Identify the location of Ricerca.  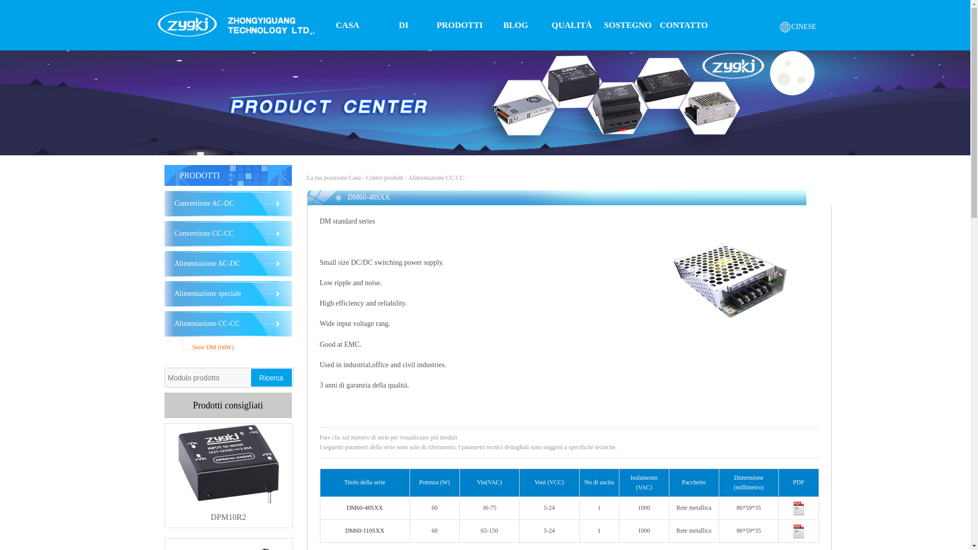
(271, 377).